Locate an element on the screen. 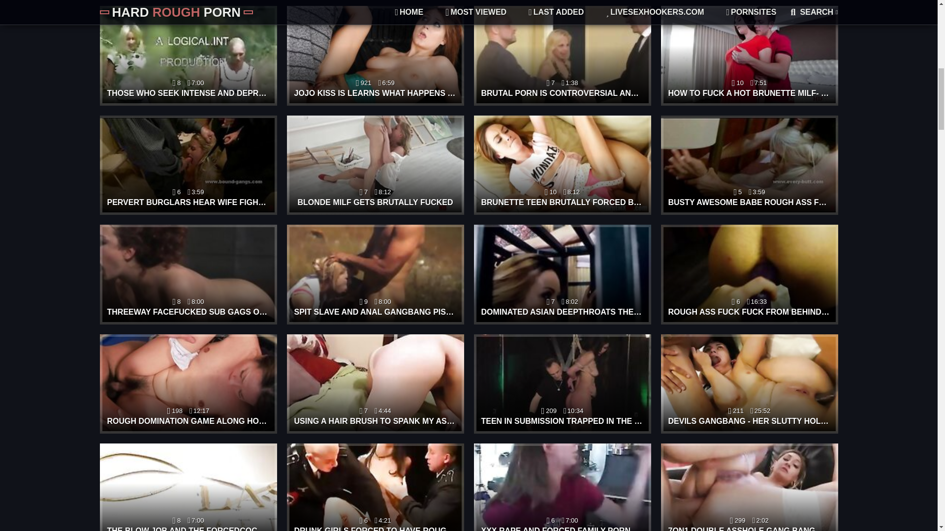 The image size is (945, 531). HOW TO FUCK A HOT BRUNETTE MILF- LILLIAN DOM is located at coordinates (749, 55).